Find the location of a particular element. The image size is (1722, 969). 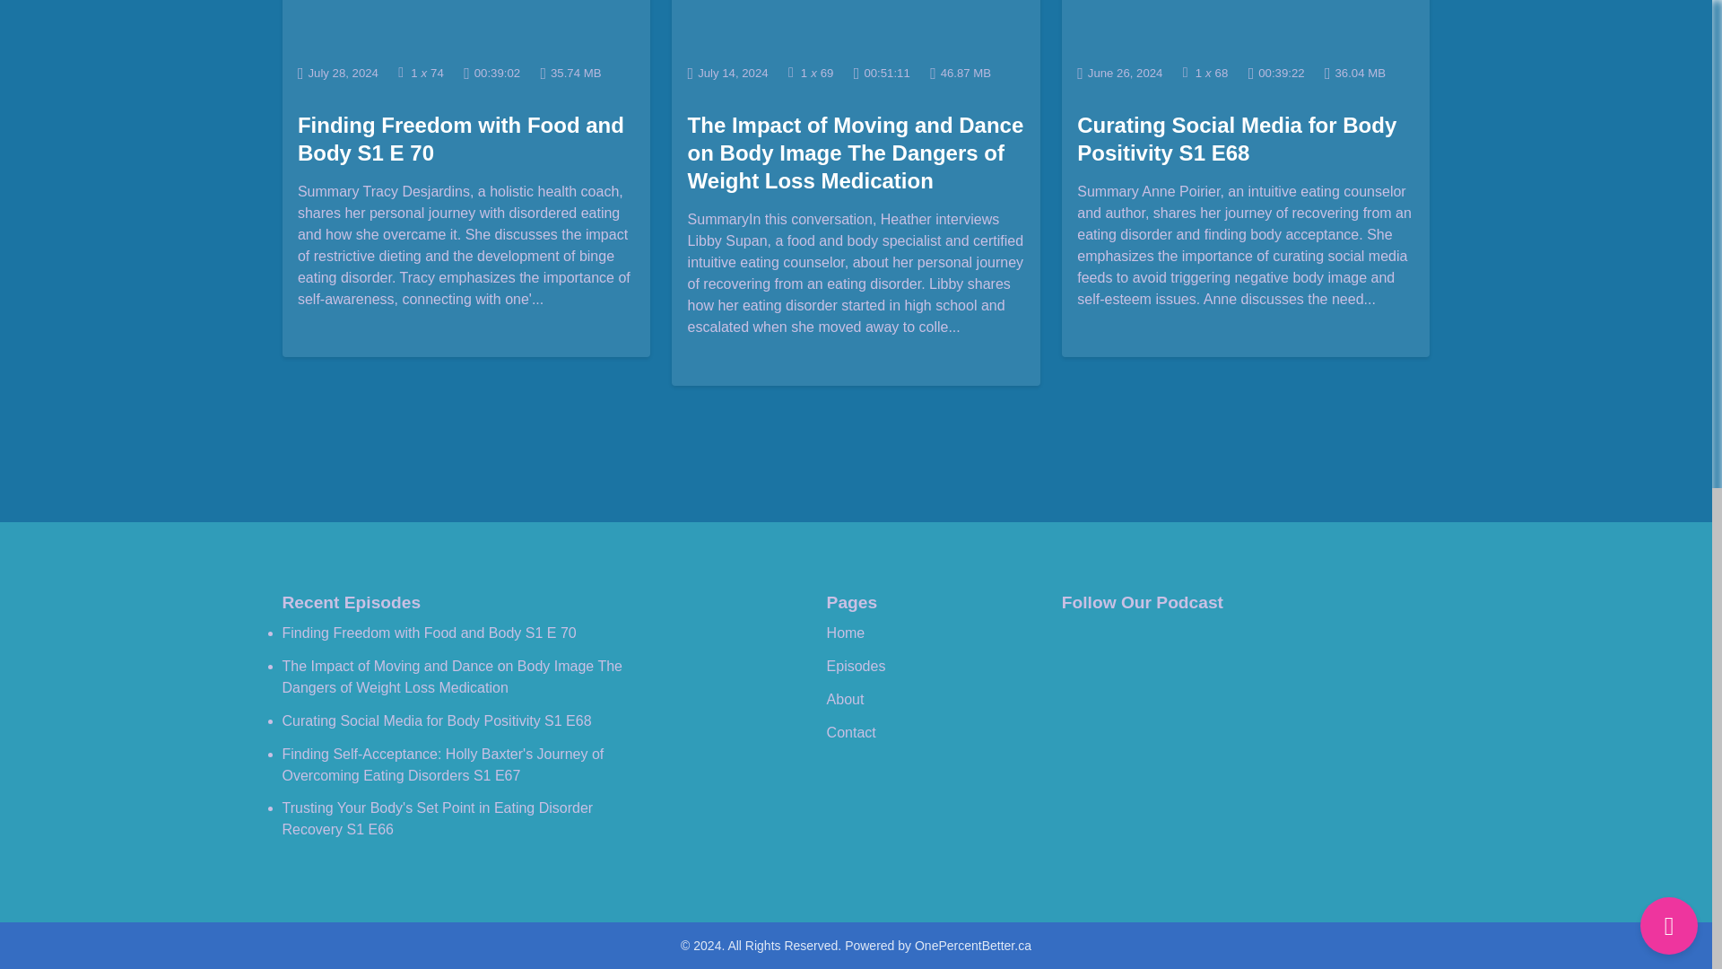

Episode Duration is located at coordinates (491, 72).